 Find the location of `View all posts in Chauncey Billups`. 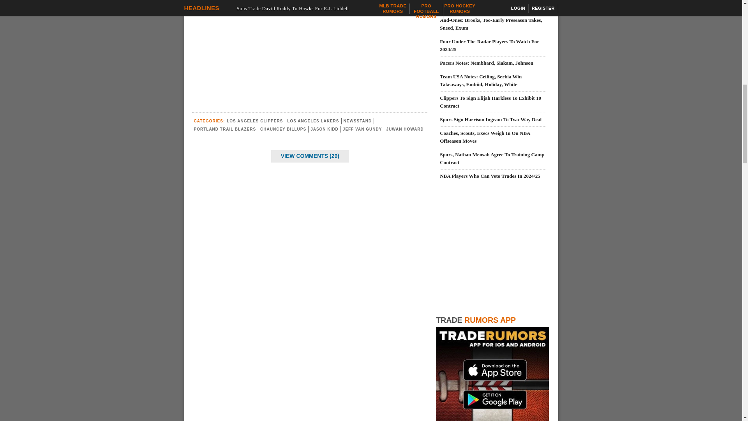

View all posts in Chauncey Billups is located at coordinates (283, 129).